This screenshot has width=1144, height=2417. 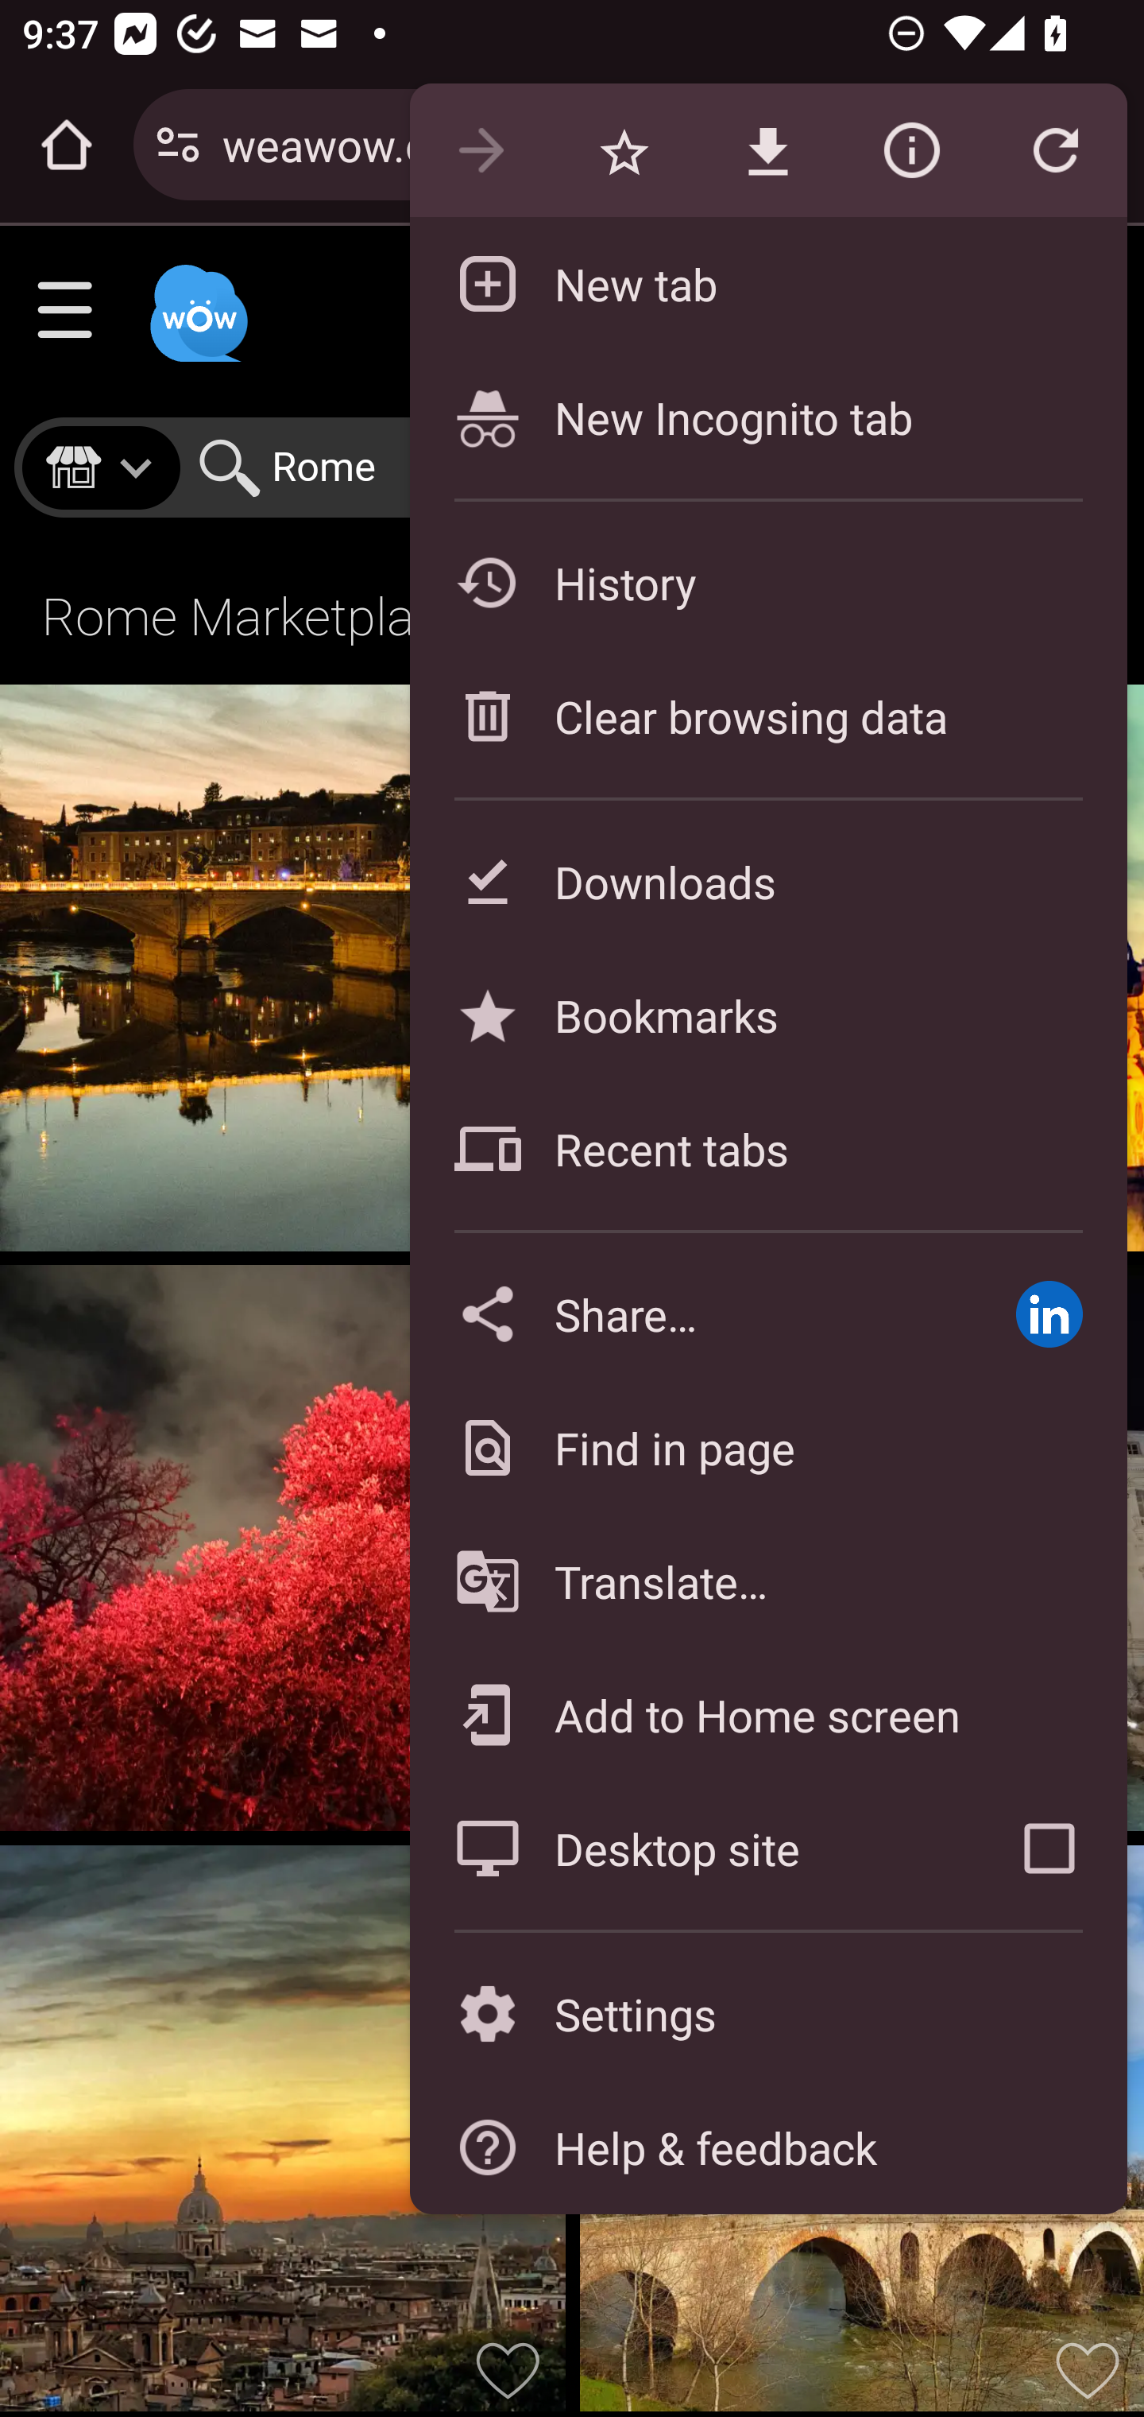 I want to click on Add to Home screen, so click(x=767, y=1714).